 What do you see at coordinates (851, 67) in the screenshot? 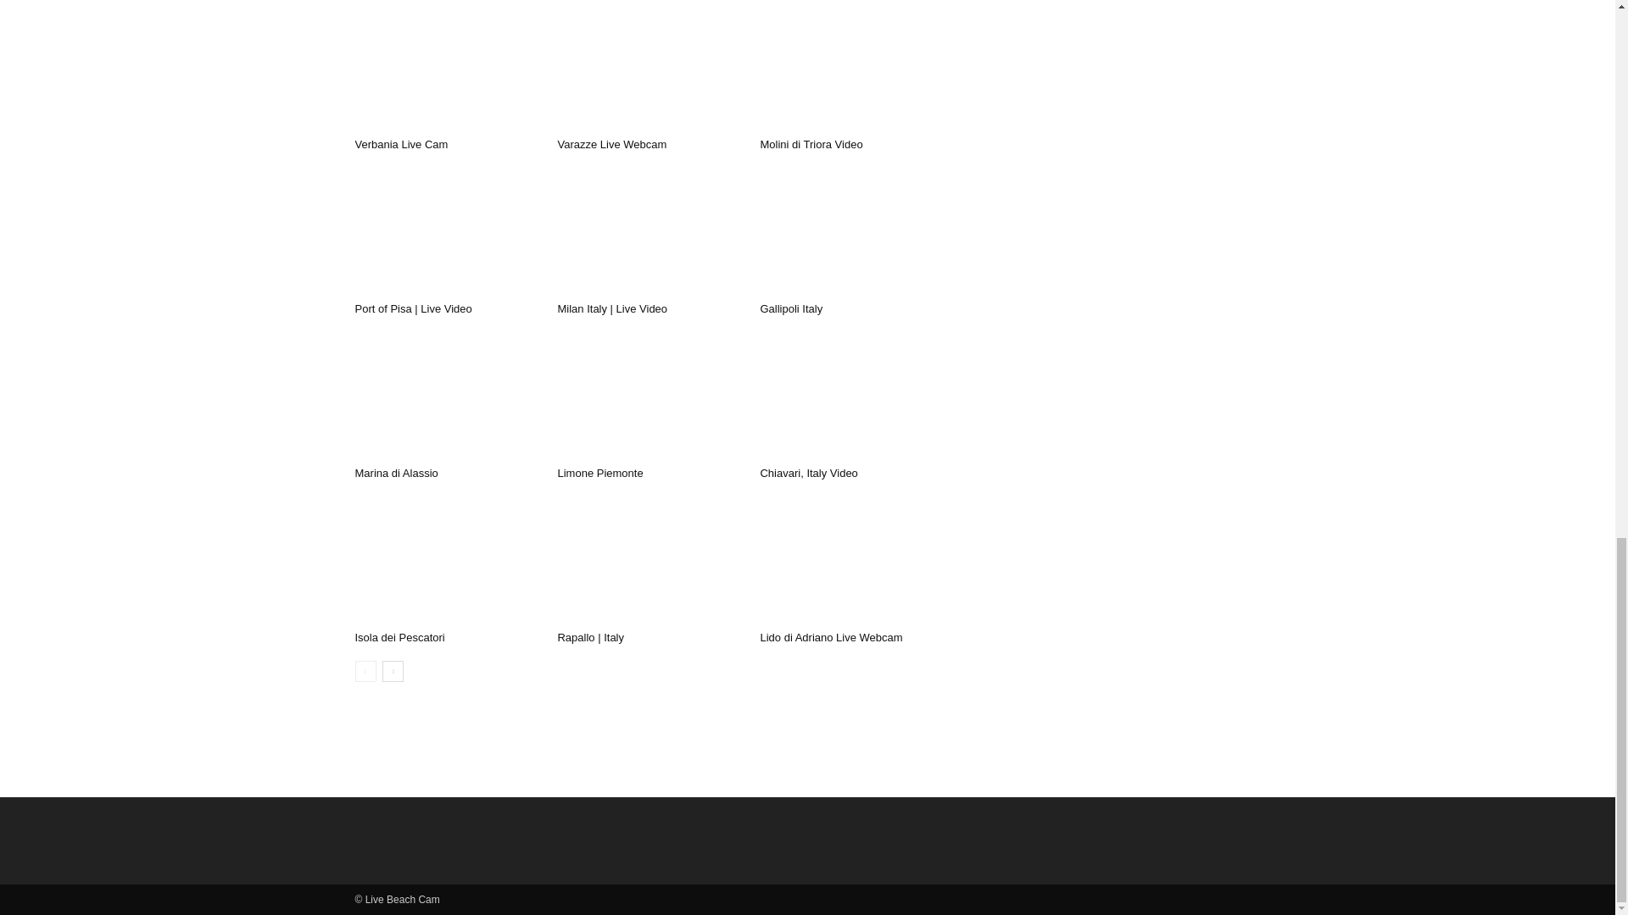
I see `Molini di Triora Video` at bounding box center [851, 67].